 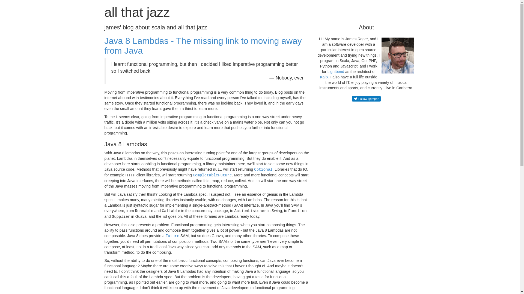 I want to click on all that jazz, so click(x=137, y=13).